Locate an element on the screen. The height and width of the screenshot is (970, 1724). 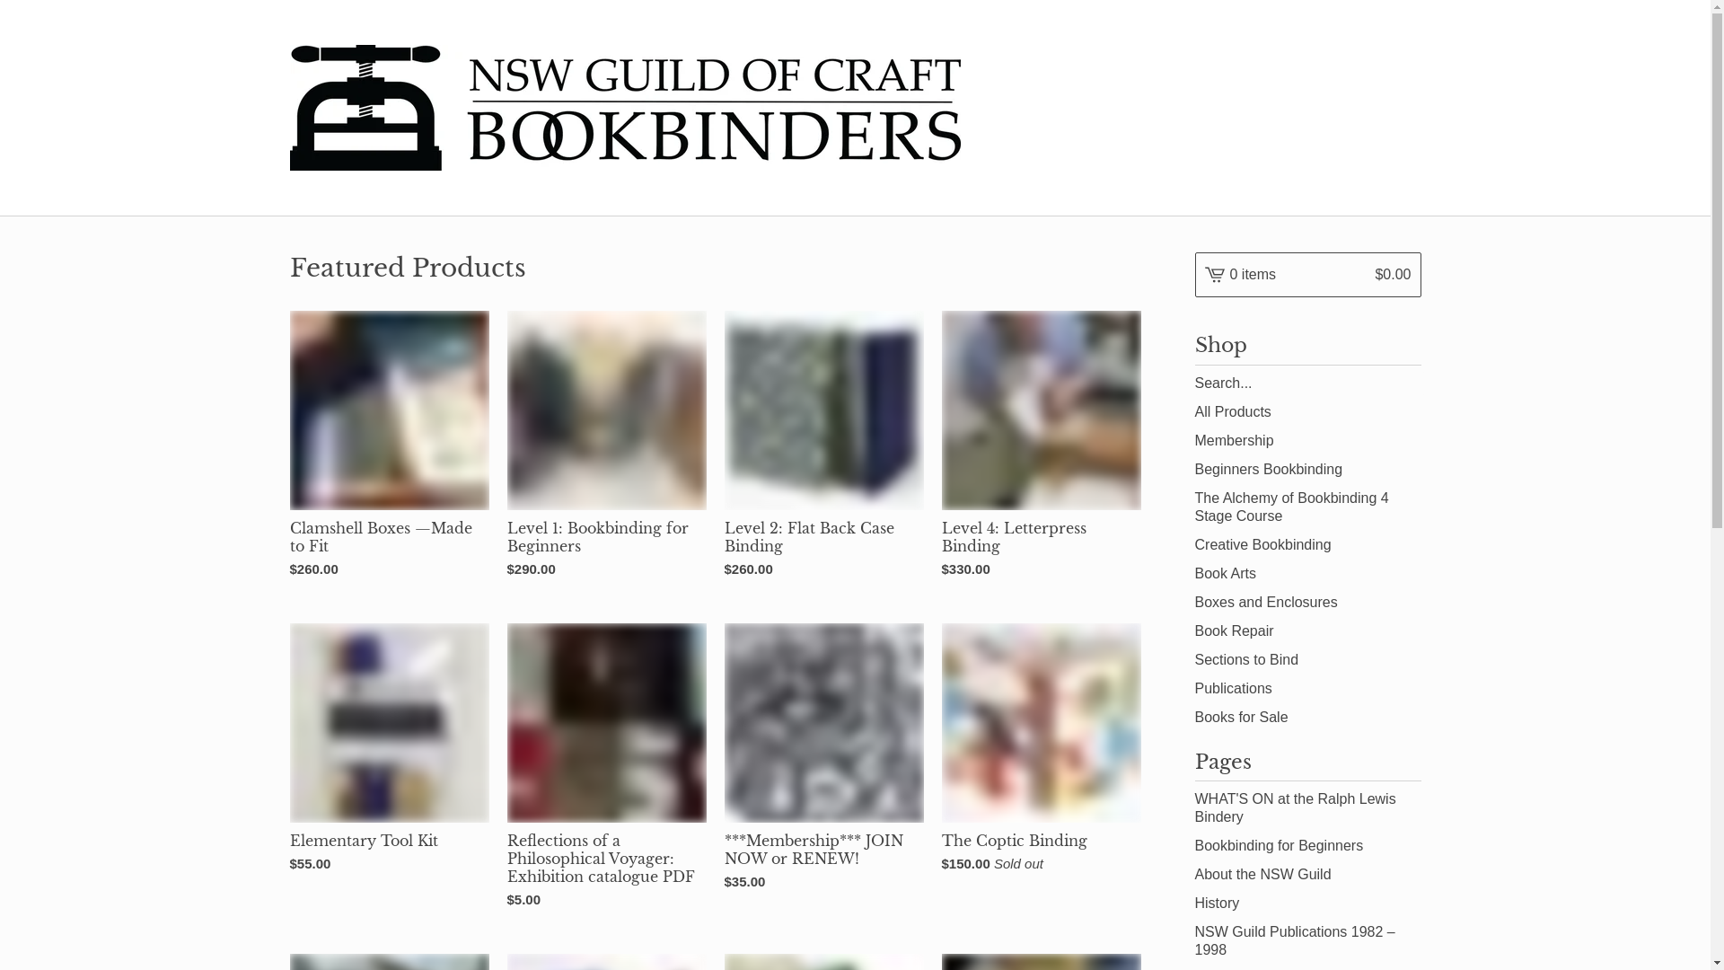
Book Arts is located at coordinates (1307, 574).